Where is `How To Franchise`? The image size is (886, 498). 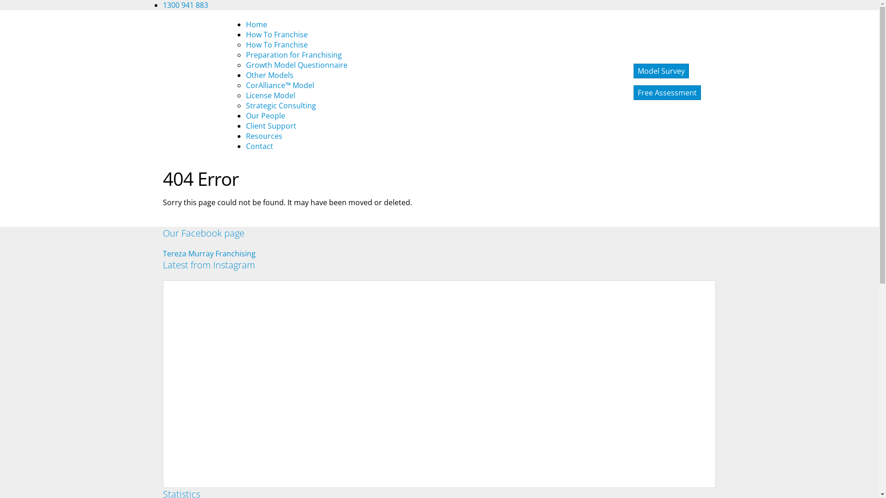 How To Franchise is located at coordinates (276, 35).